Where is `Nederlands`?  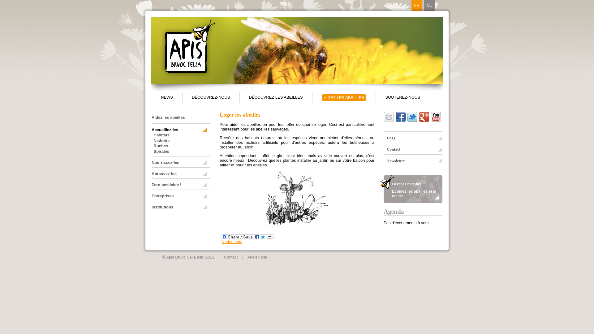 Nederlands is located at coordinates (232, 242).